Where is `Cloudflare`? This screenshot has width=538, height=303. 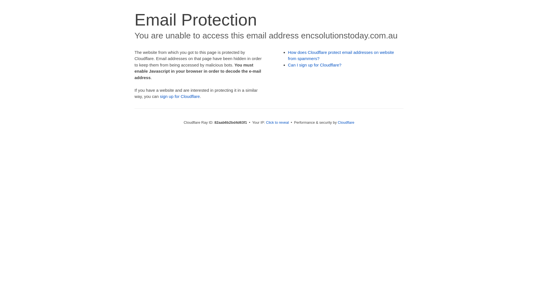 Cloudflare is located at coordinates (346, 122).